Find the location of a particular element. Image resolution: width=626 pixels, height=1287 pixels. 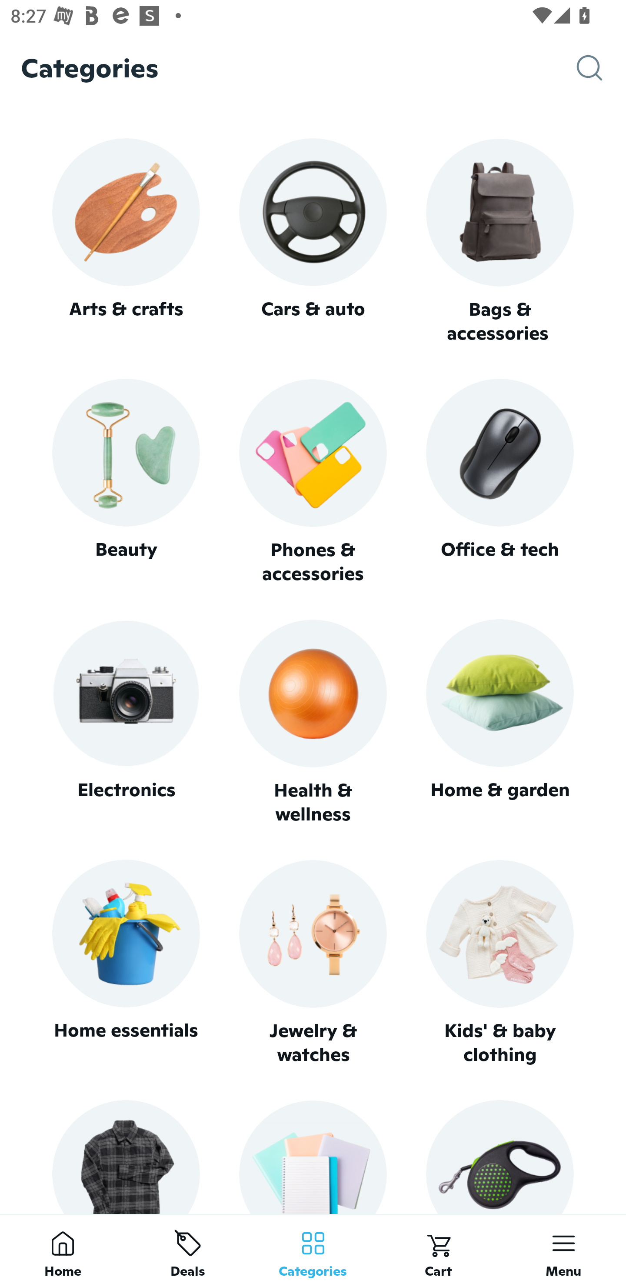

Kids' & baby clothing is located at coordinates (500, 963).